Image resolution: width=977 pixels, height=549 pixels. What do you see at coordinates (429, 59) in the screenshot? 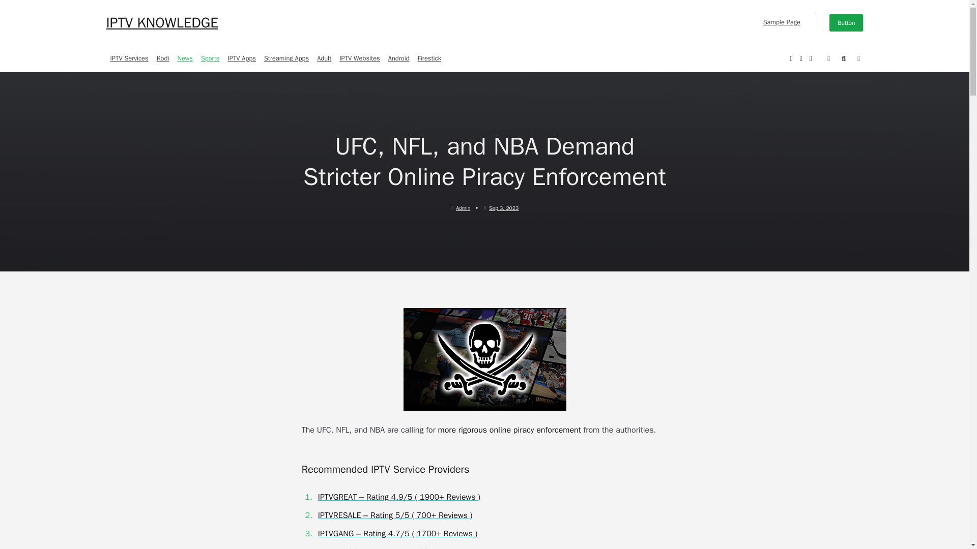
I see `Firestick` at bounding box center [429, 59].